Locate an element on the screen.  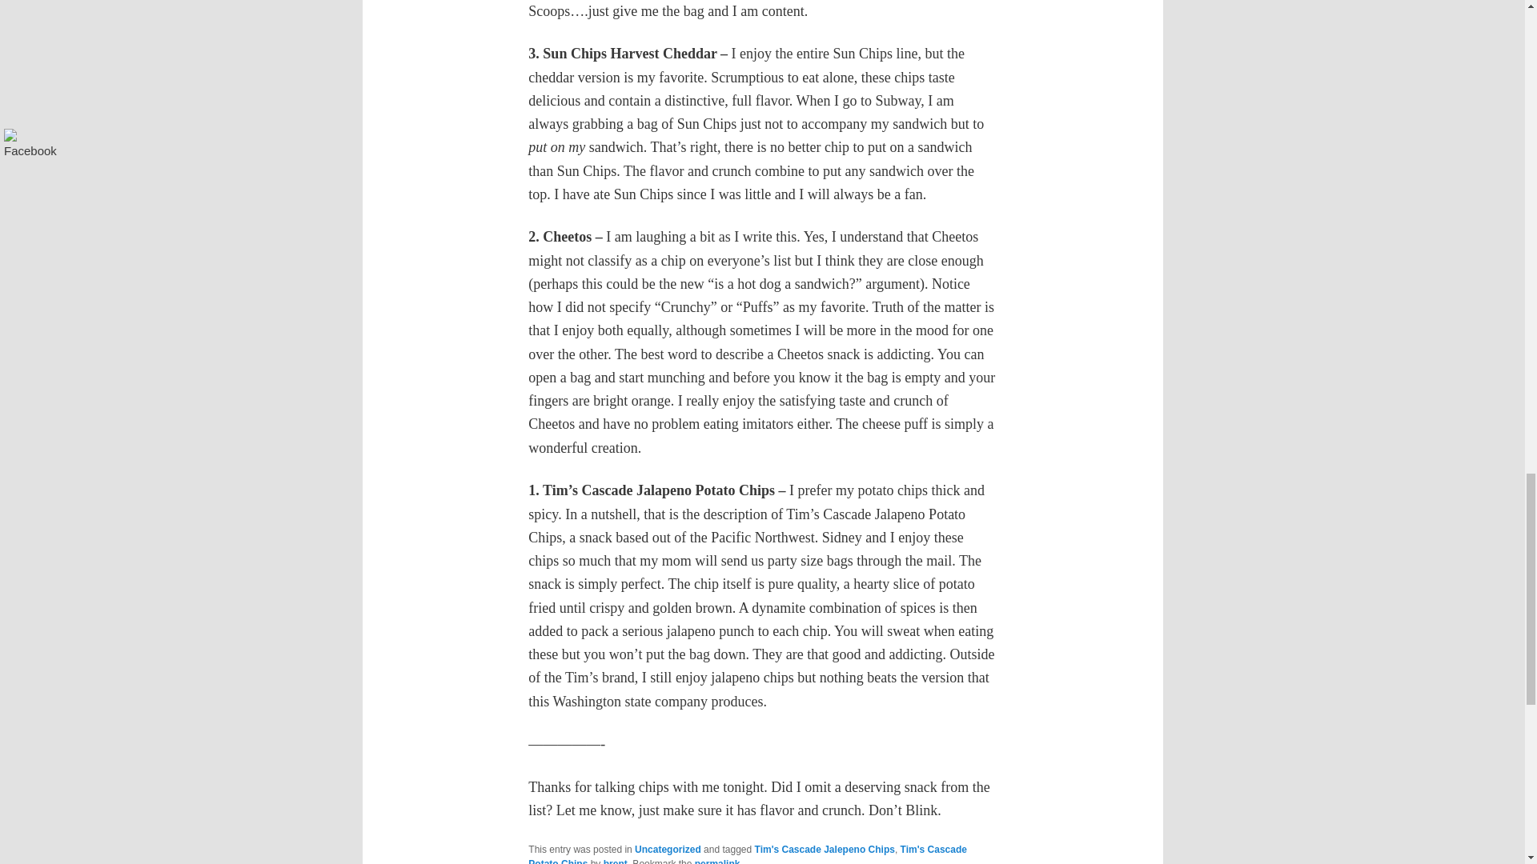
Tim's Cascade Potato Chips is located at coordinates (748, 854).